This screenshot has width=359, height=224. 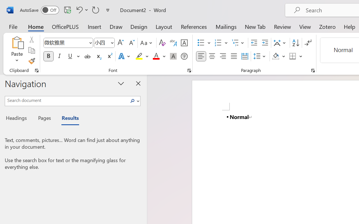 I want to click on Grow Font, so click(x=121, y=43).